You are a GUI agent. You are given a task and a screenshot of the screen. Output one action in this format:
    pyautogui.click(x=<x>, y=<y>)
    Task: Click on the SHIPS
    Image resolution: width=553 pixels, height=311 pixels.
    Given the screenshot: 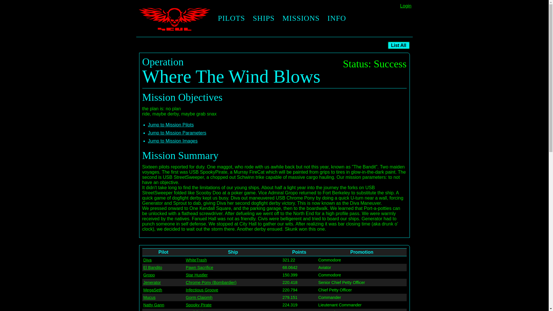 What is the action you would take?
    pyautogui.click(x=264, y=18)
    